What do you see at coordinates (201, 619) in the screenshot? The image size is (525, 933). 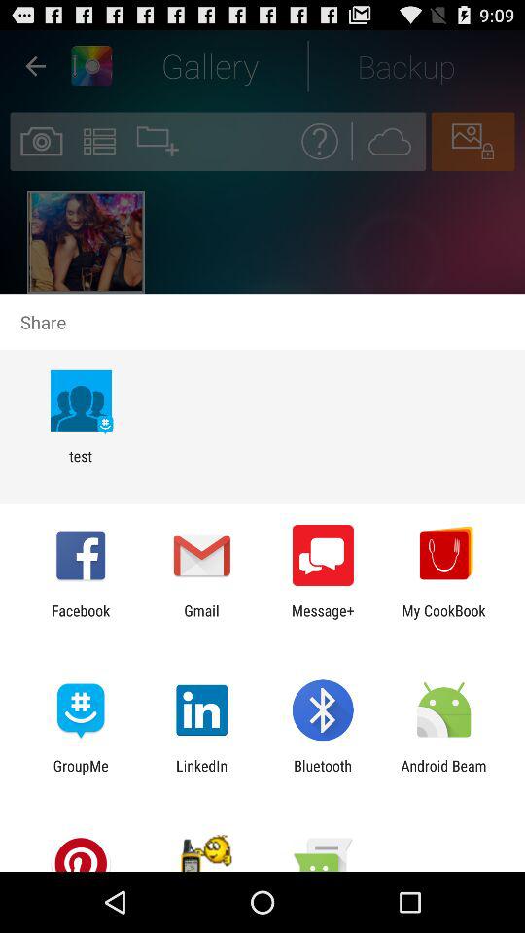 I see `choose app next to facebook app` at bounding box center [201, 619].